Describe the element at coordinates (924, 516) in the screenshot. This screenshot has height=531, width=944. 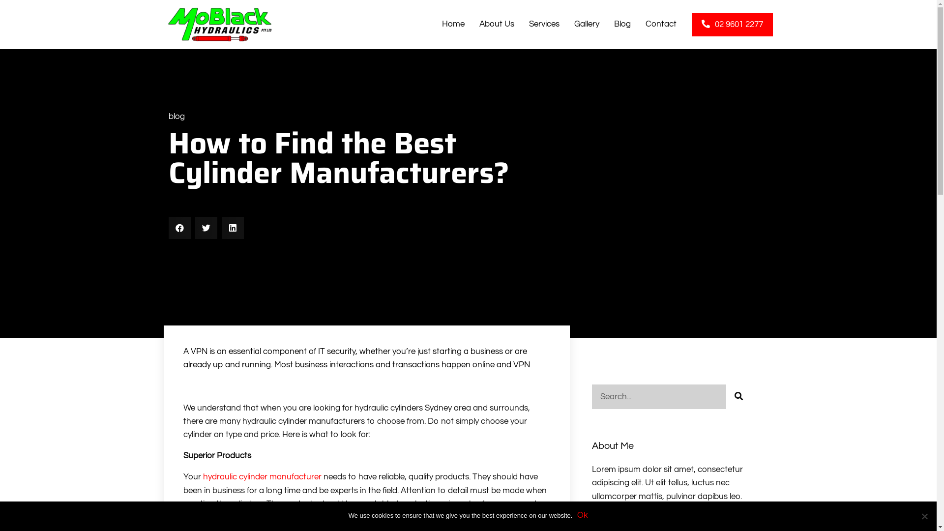
I see `No` at that location.